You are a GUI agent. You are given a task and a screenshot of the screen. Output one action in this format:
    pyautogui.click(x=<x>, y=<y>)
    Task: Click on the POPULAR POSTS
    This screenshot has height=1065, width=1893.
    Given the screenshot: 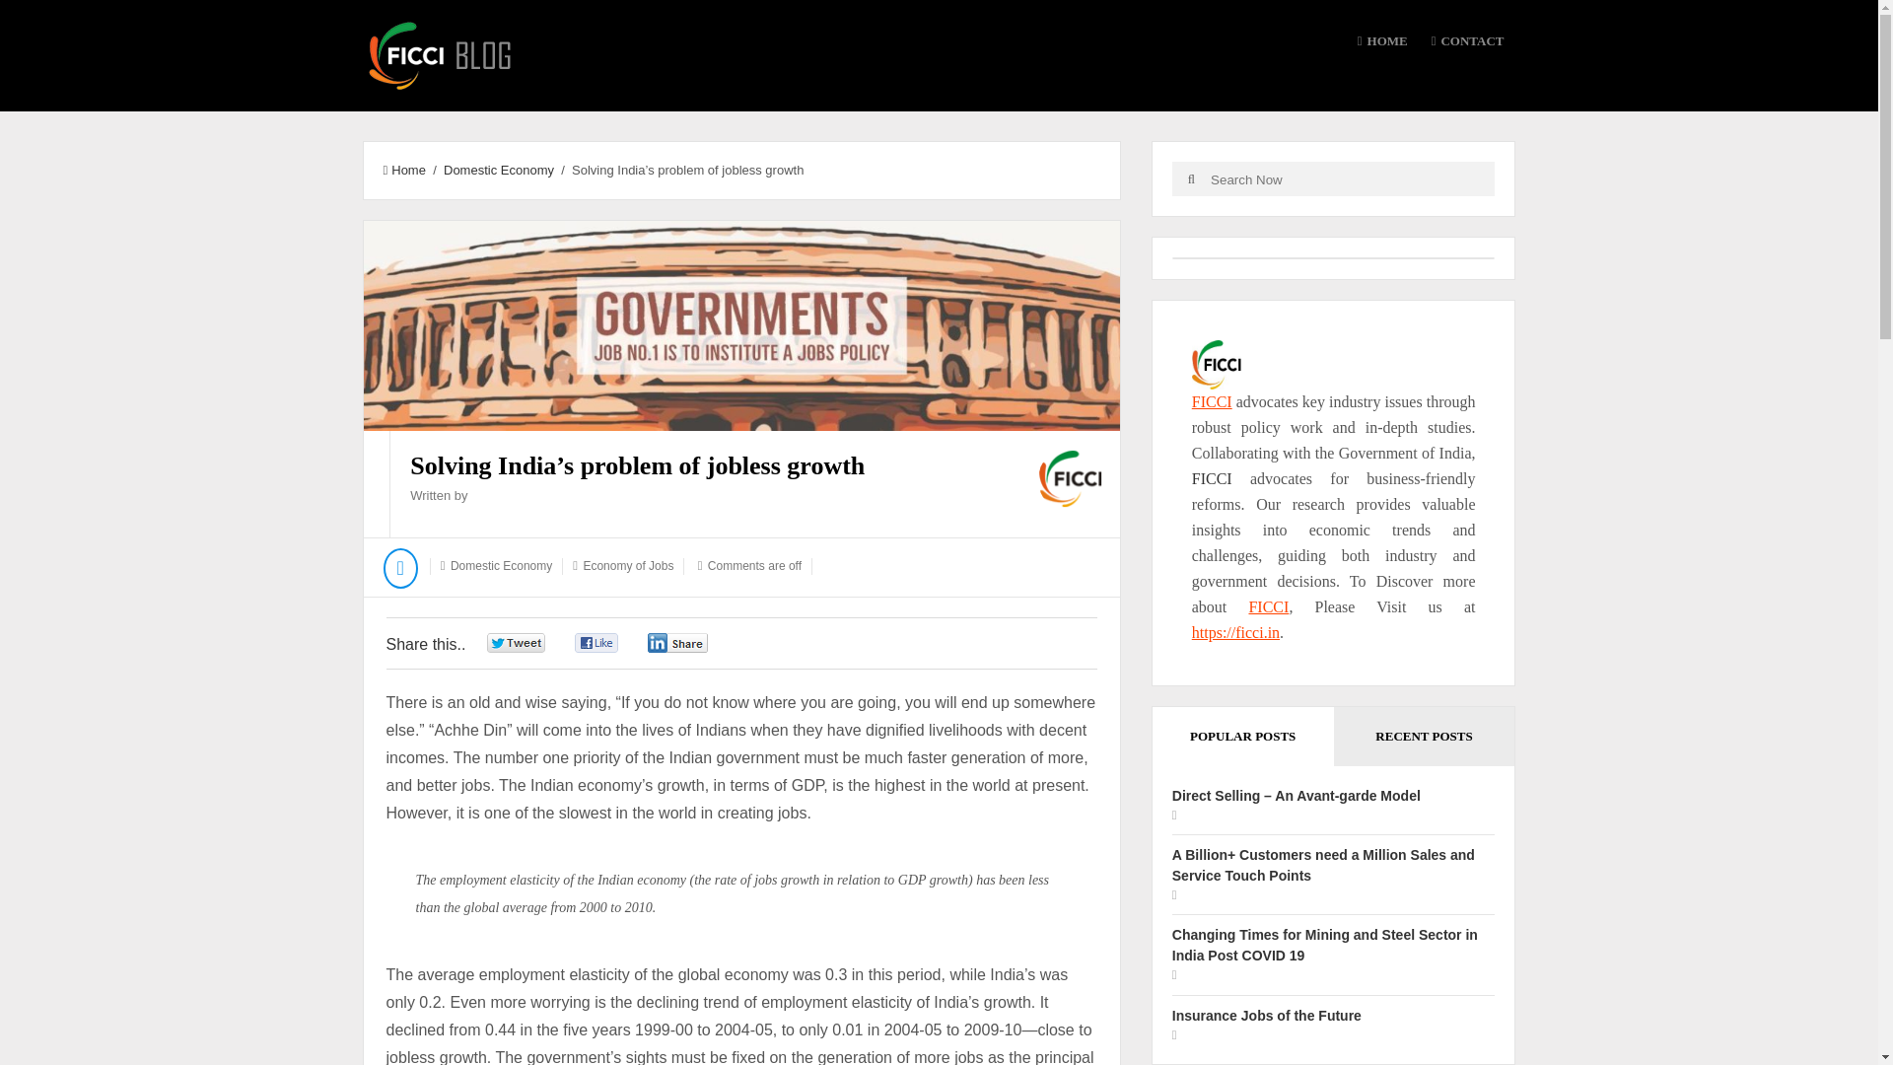 What is the action you would take?
    pyautogui.click(x=1243, y=736)
    